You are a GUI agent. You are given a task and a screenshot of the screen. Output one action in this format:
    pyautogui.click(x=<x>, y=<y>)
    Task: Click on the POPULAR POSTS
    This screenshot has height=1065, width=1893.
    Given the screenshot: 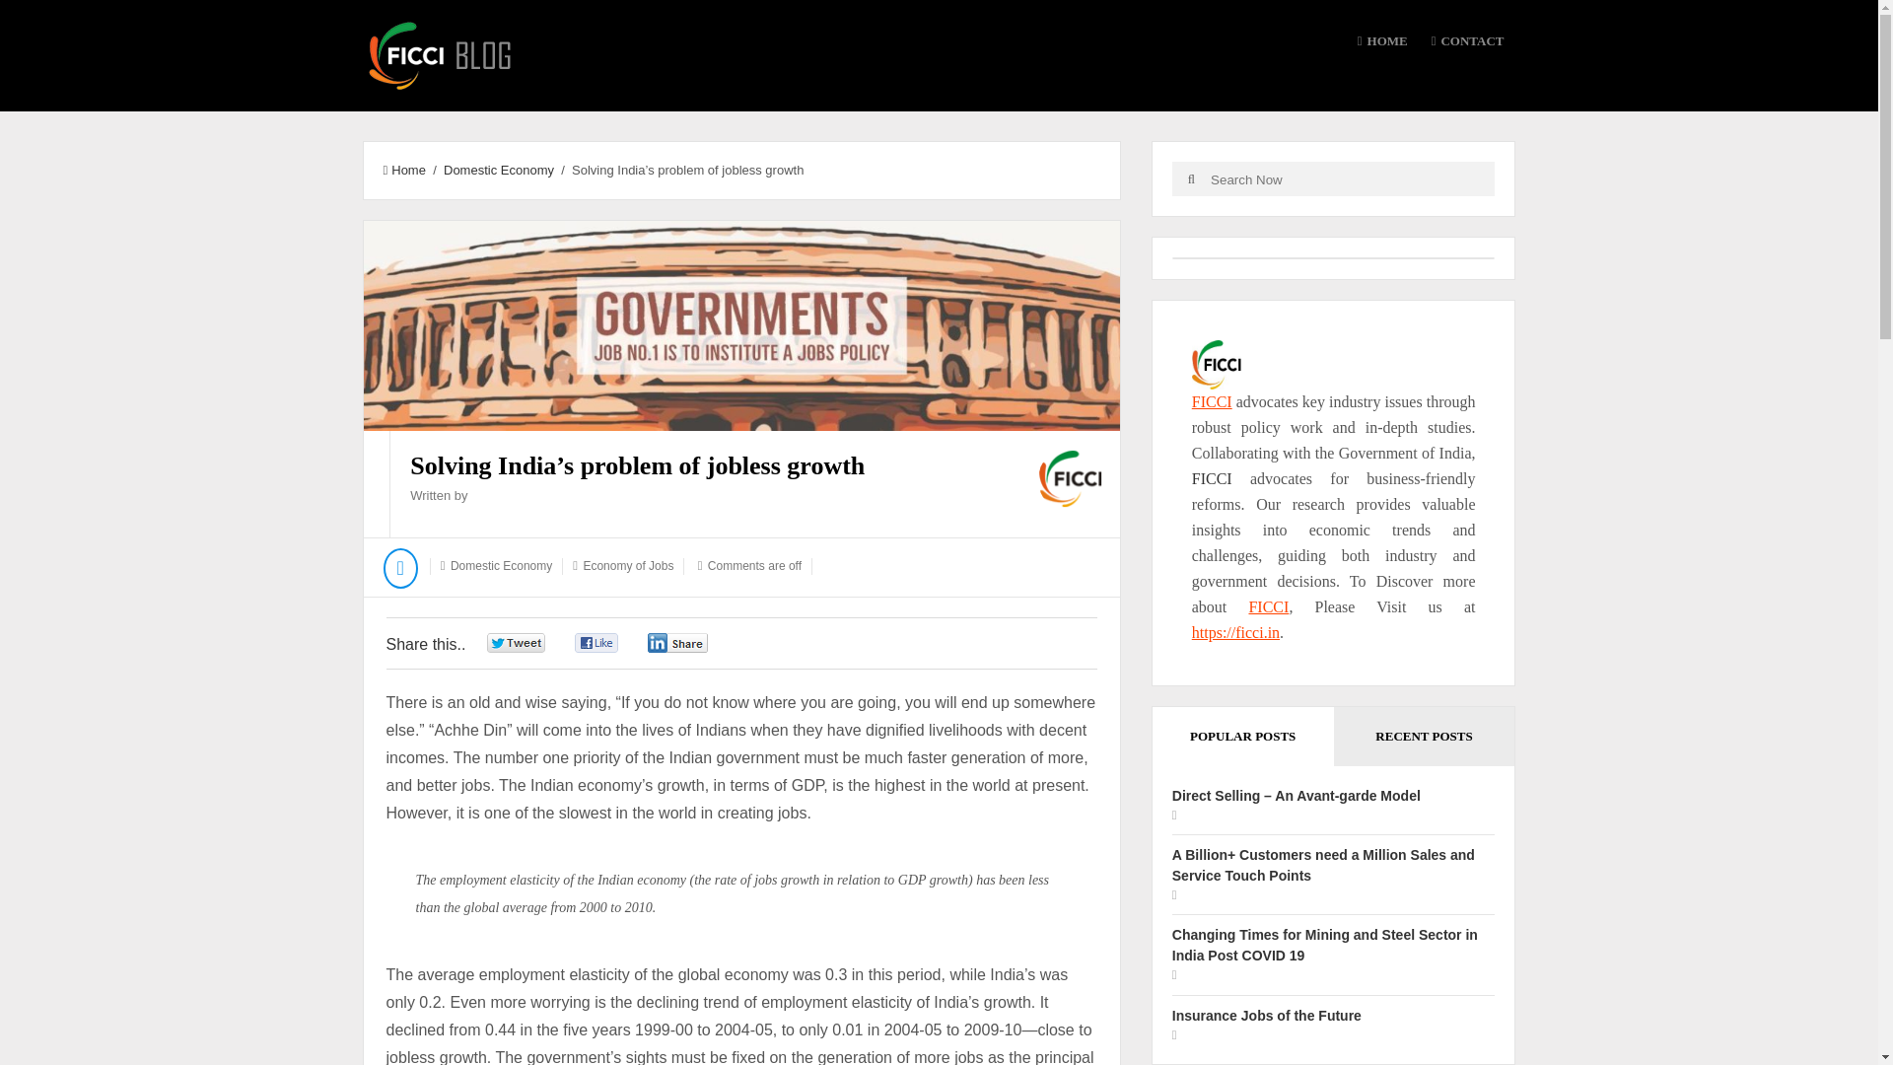 What is the action you would take?
    pyautogui.click(x=1243, y=736)
    